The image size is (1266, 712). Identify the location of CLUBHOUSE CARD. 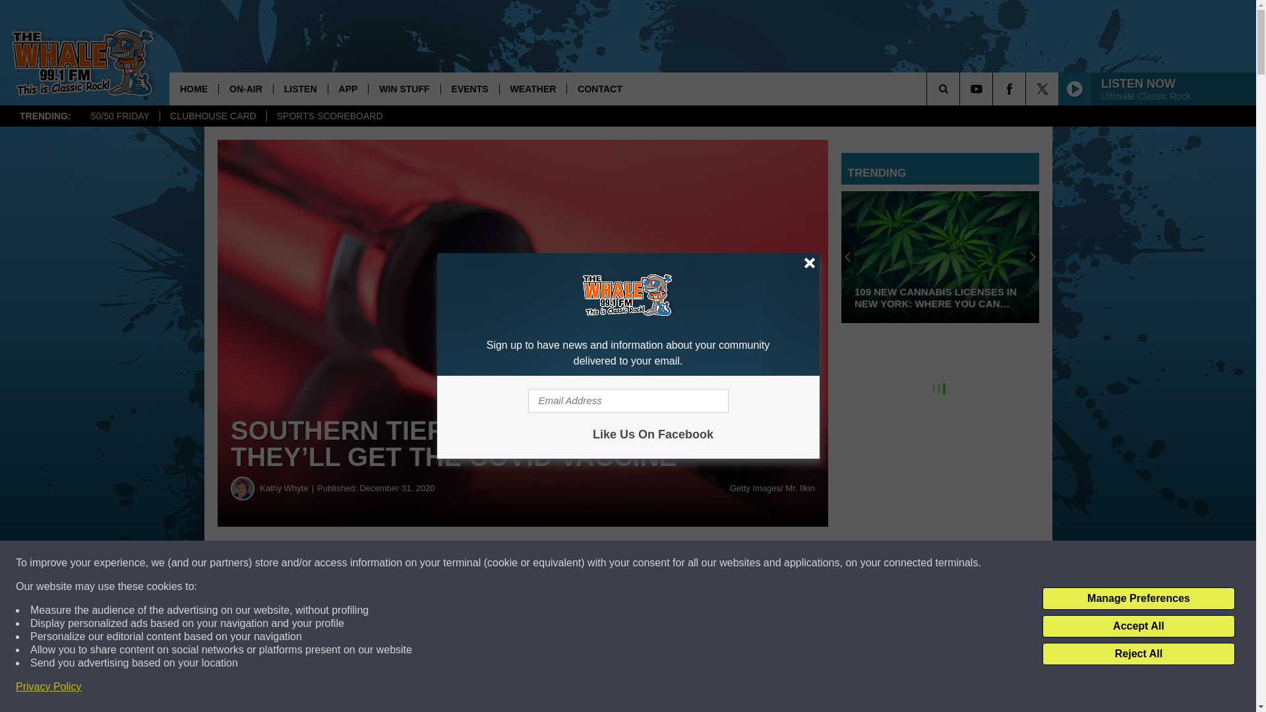
(212, 116).